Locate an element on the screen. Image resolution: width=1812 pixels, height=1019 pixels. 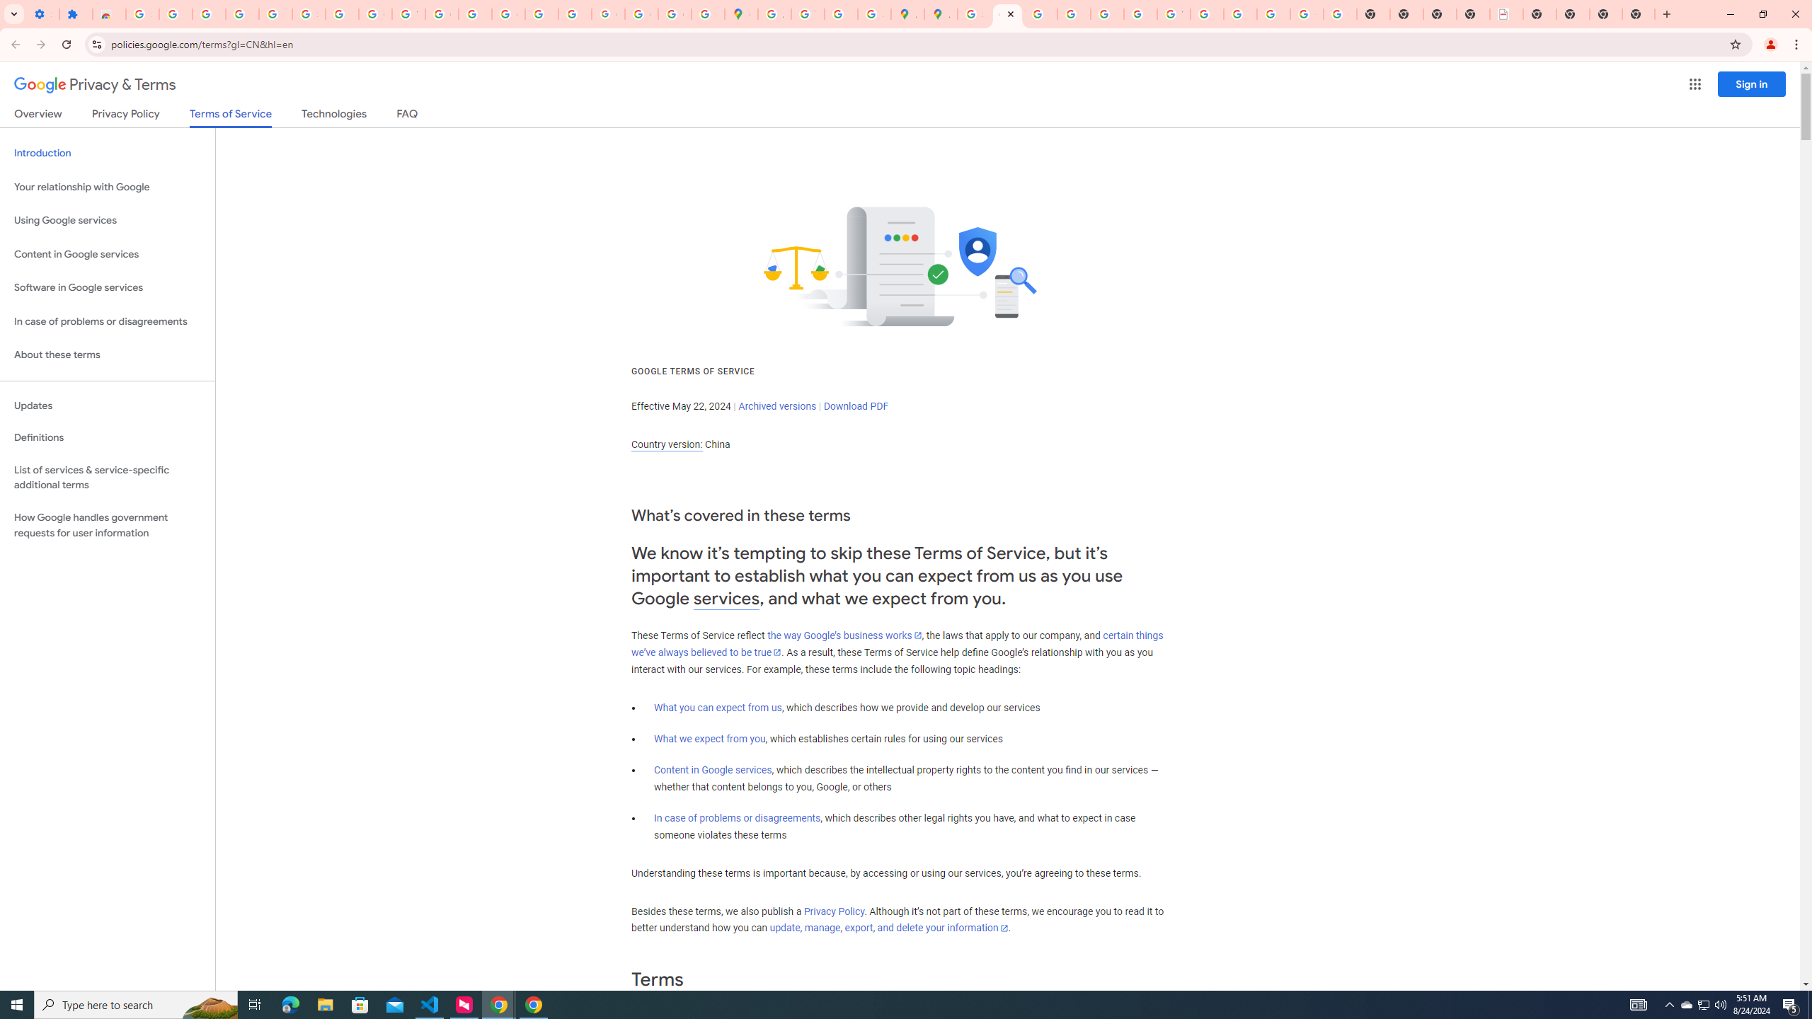
Reviews: Helix Fruit Jump Arcade Game is located at coordinates (109, 14).